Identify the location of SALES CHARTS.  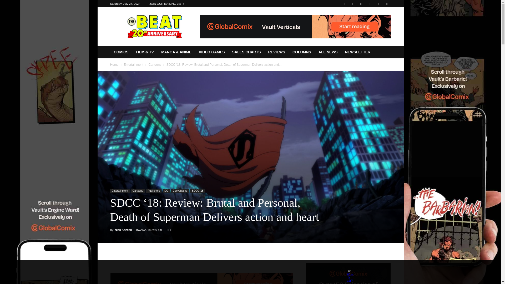
(247, 52).